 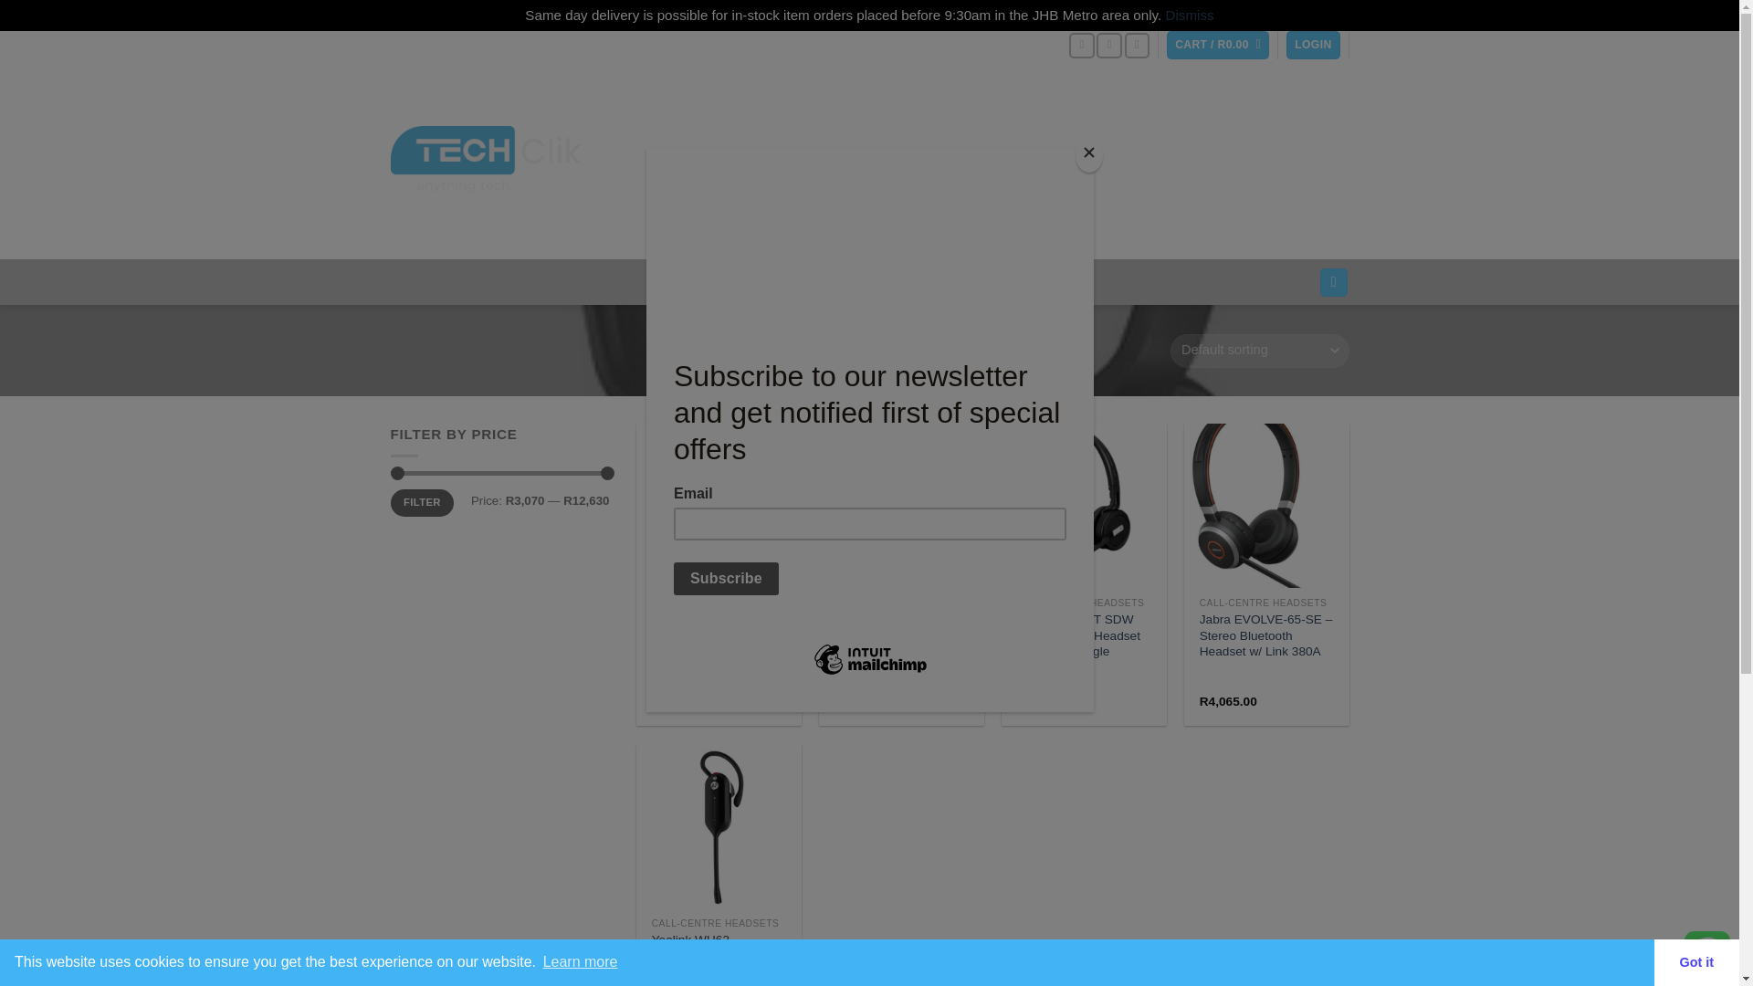 I want to click on LOGIN, so click(x=1313, y=44).